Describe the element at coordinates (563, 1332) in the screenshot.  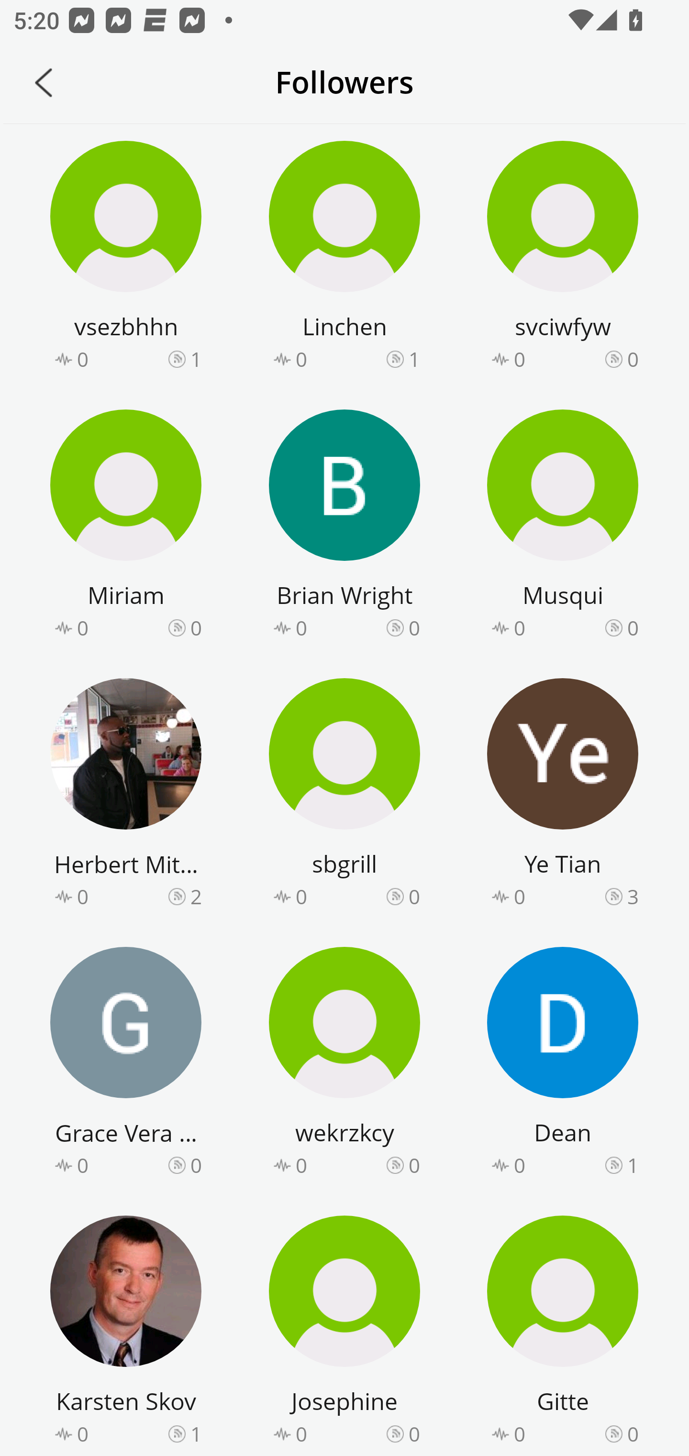
I see `Gitte 0 0` at that location.